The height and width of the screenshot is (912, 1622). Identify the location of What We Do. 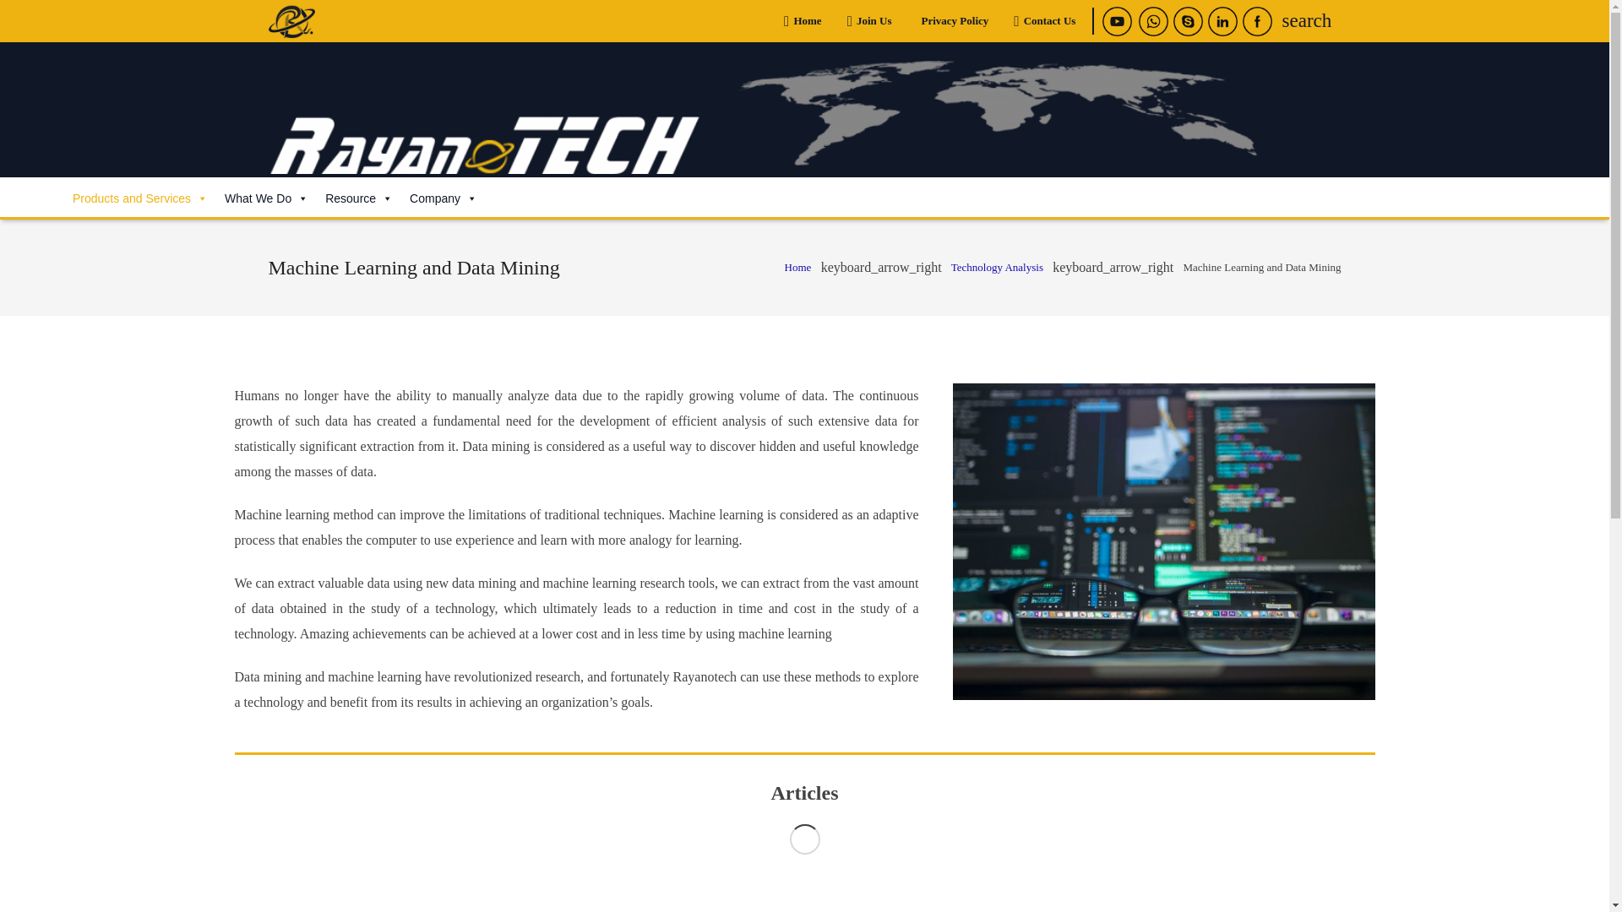
(265, 198).